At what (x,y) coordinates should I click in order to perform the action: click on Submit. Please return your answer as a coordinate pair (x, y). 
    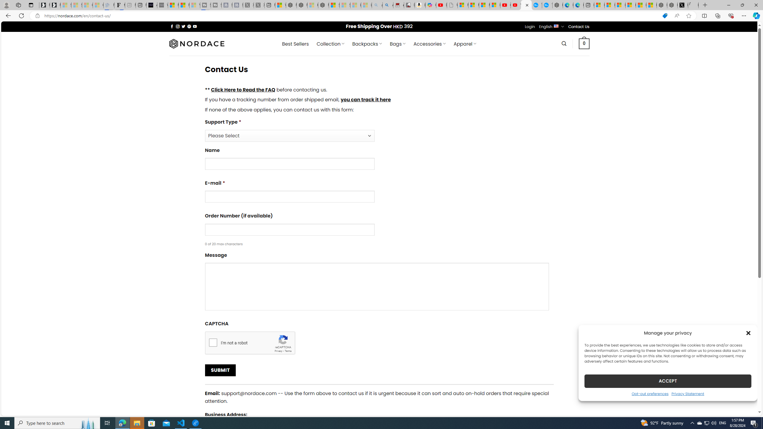
    Looking at the image, I should click on (220, 370).